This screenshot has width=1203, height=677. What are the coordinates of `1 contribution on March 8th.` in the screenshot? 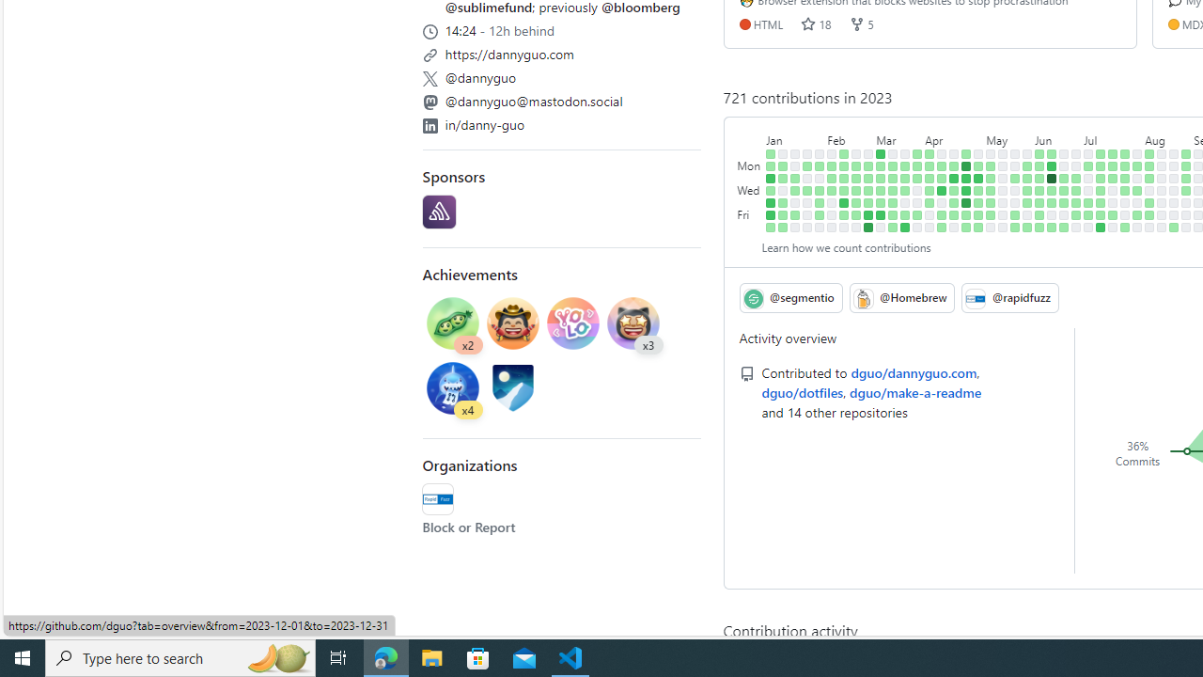 It's located at (881, 190).